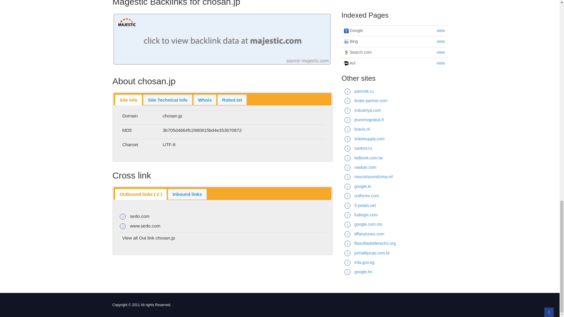 The height and width of the screenshot is (317, 564). What do you see at coordinates (145, 226) in the screenshot?
I see `www.sedo.com` at bounding box center [145, 226].